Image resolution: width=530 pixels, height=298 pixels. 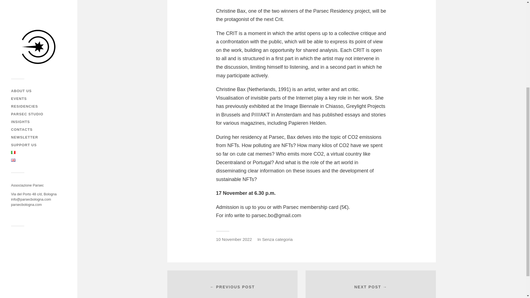 What do you see at coordinates (234, 239) in the screenshot?
I see `10 November 2022` at bounding box center [234, 239].